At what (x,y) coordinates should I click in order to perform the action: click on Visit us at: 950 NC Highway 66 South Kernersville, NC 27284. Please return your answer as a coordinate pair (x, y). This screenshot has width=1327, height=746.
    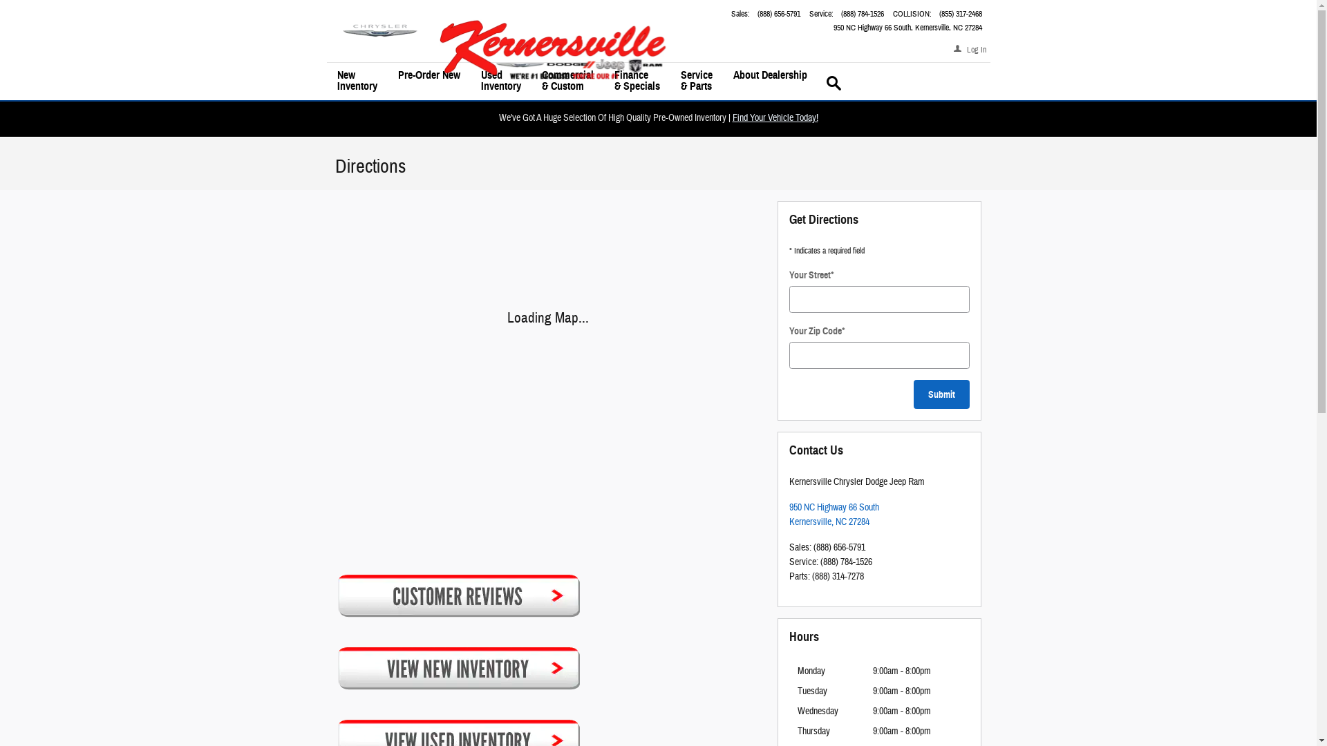
    Looking at the image, I should click on (335, 202).